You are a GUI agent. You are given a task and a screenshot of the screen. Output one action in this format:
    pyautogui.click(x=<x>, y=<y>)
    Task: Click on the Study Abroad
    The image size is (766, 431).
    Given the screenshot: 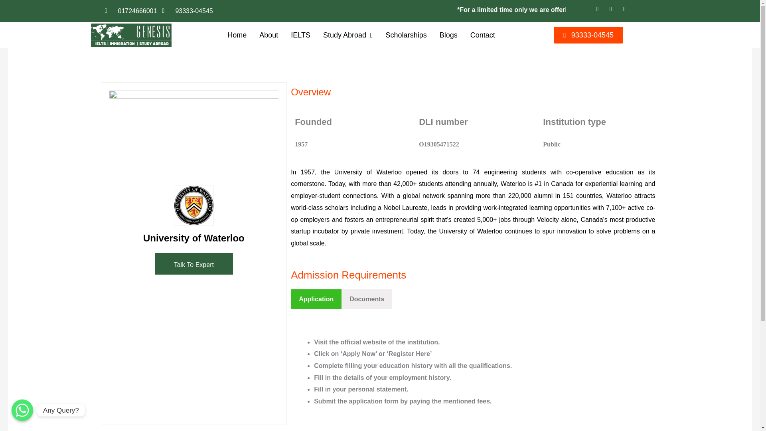 What is the action you would take?
    pyautogui.click(x=348, y=35)
    